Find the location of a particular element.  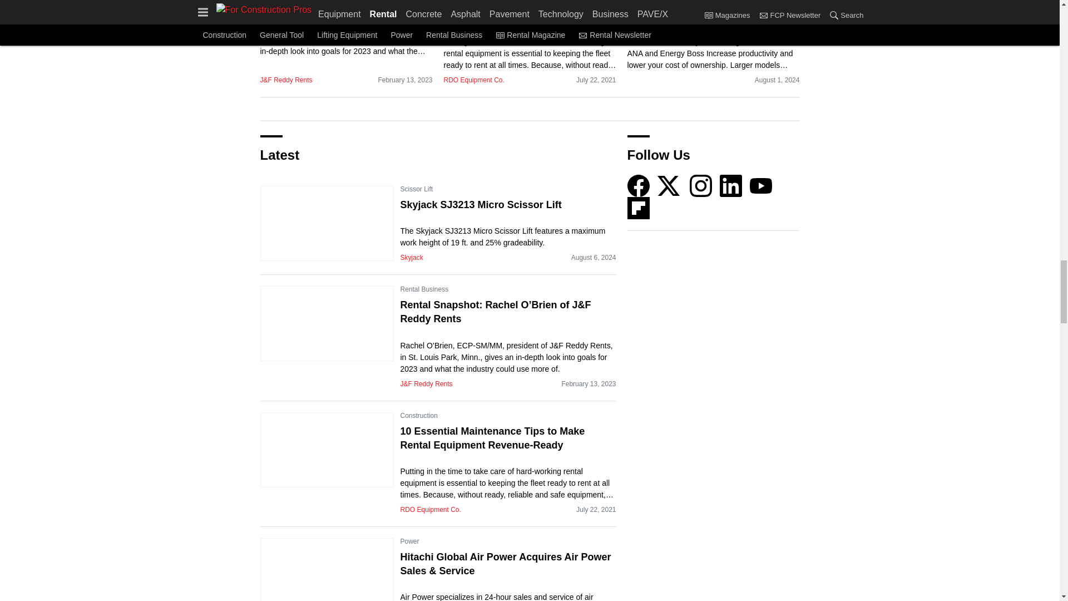

Instagram icon is located at coordinates (701, 186).